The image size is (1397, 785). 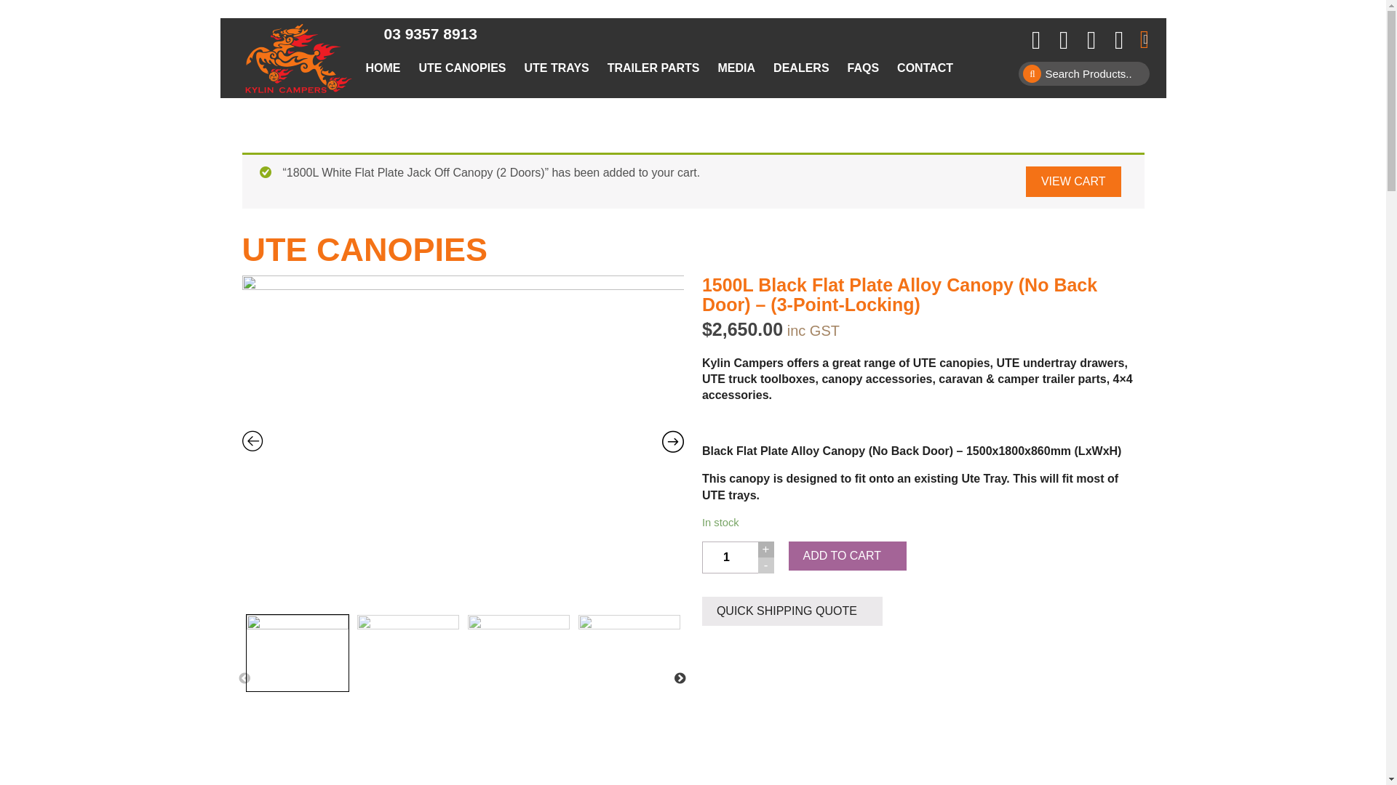 What do you see at coordinates (680, 679) in the screenshot?
I see `Next` at bounding box center [680, 679].